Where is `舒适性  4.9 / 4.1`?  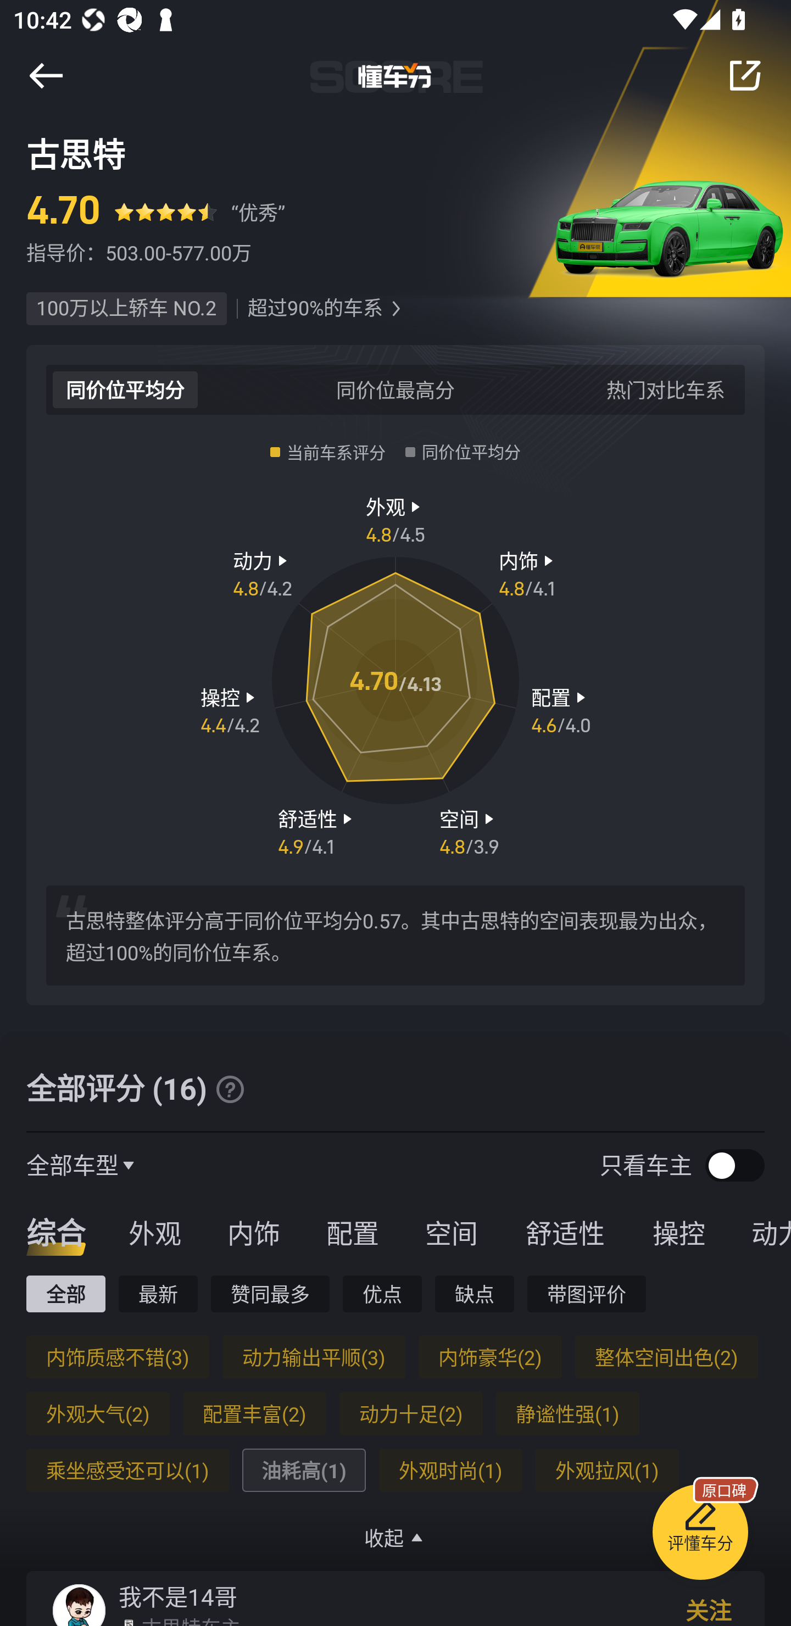
舒适性  4.9 / 4.1 is located at coordinates (317, 831).